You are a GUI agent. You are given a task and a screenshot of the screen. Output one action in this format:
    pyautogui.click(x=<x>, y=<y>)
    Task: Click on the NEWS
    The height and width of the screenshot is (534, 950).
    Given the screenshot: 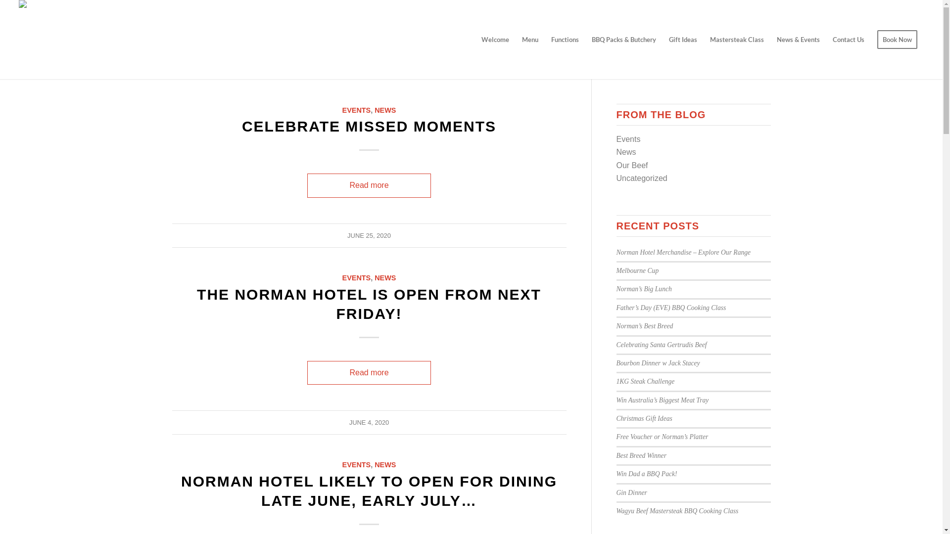 What is the action you would take?
    pyautogui.click(x=385, y=465)
    